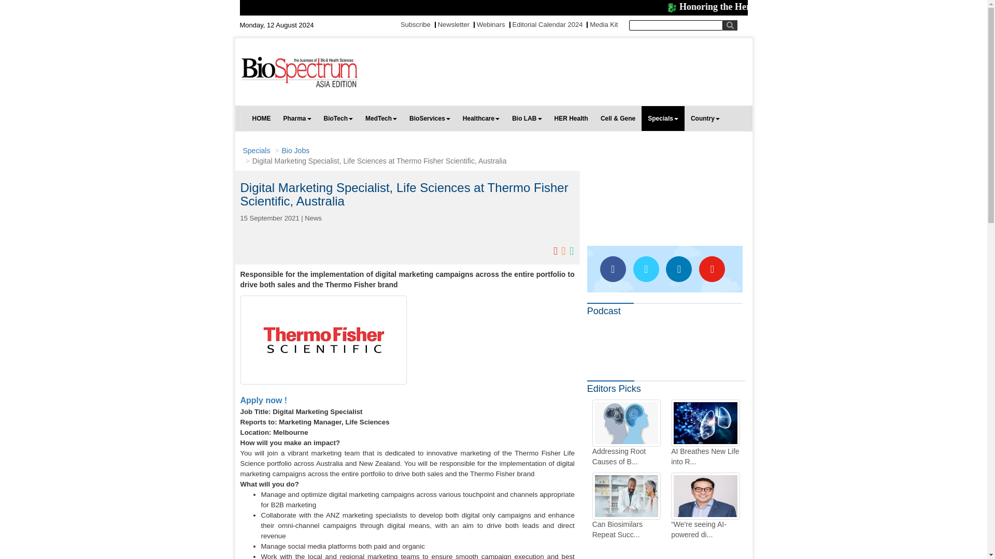 The image size is (995, 559). What do you see at coordinates (481, 118) in the screenshot?
I see `Healthcare` at bounding box center [481, 118].